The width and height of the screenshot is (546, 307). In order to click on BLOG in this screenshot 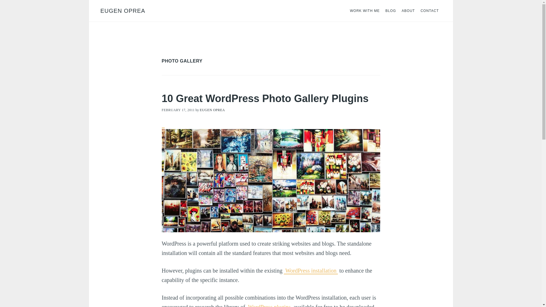, I will do `click(390, 11)`.